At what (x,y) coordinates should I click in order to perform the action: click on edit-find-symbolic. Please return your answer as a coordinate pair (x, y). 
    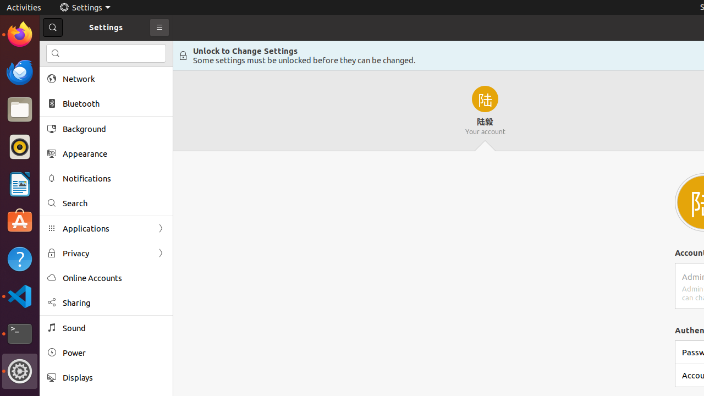
    Looking at the image, I should click on (56, 53).